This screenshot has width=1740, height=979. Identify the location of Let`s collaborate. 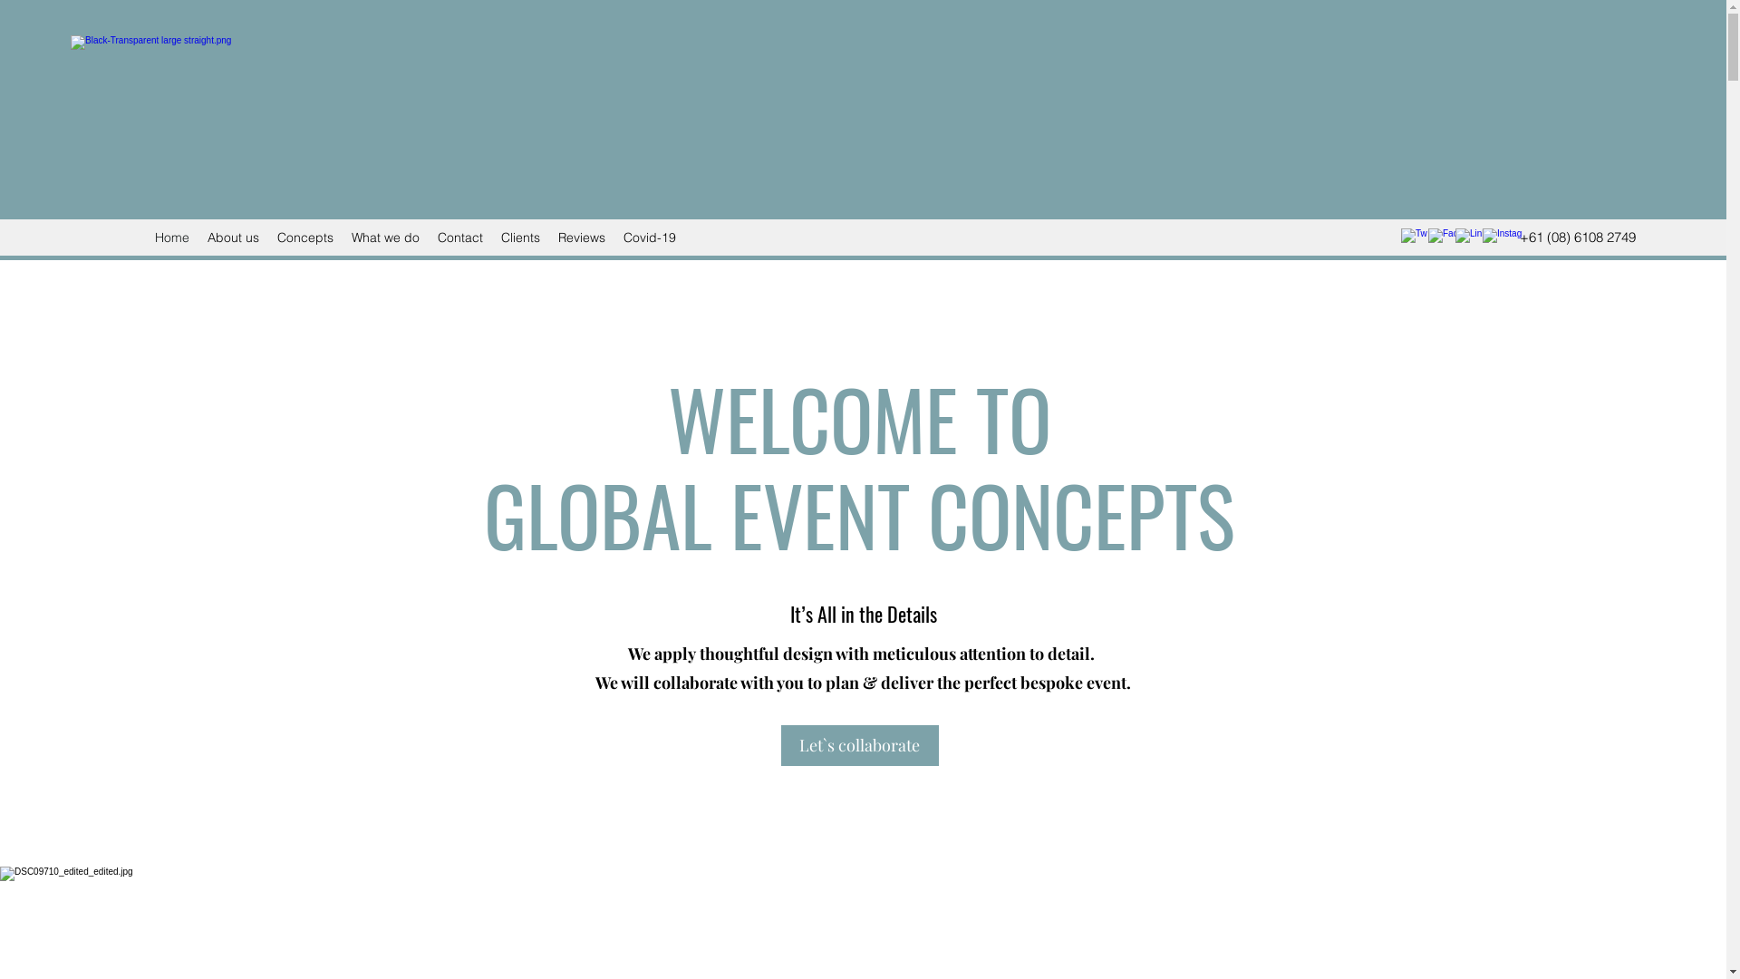
(860, 745).